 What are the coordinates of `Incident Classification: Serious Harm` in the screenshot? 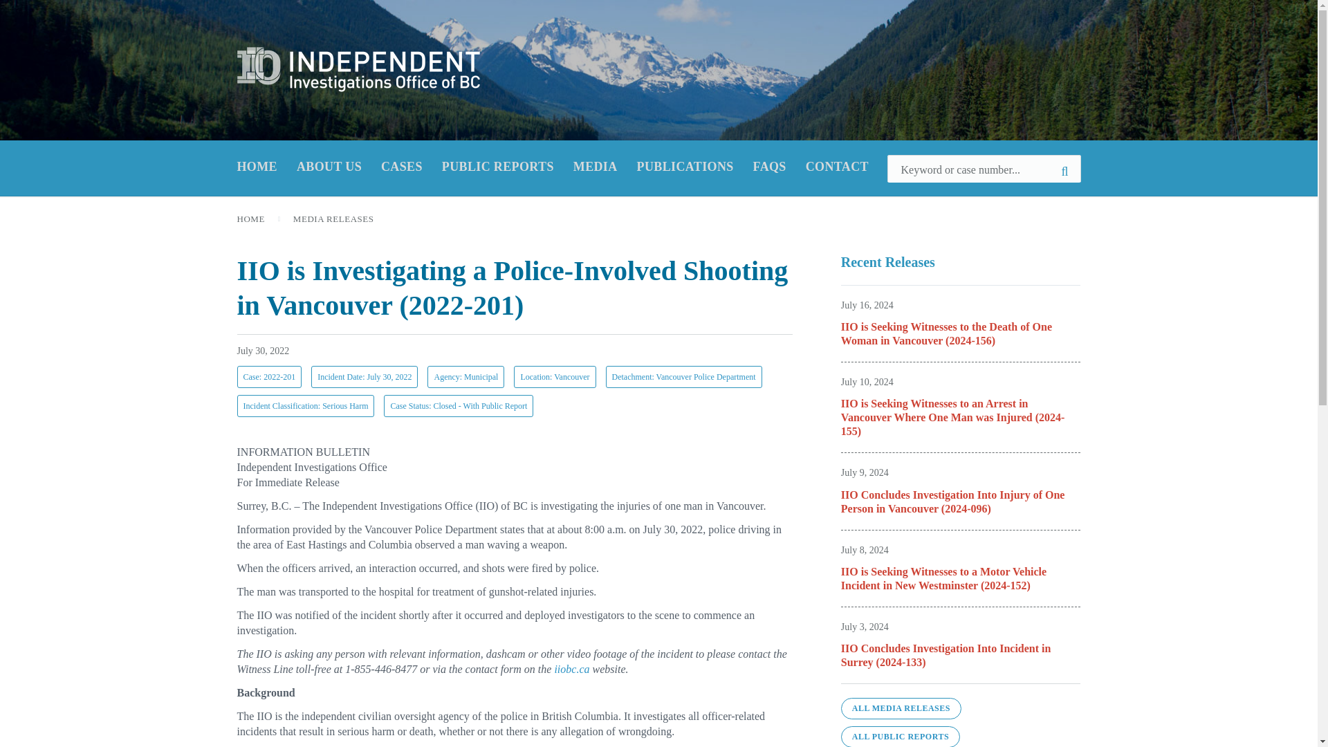 It's located at (305, 405).